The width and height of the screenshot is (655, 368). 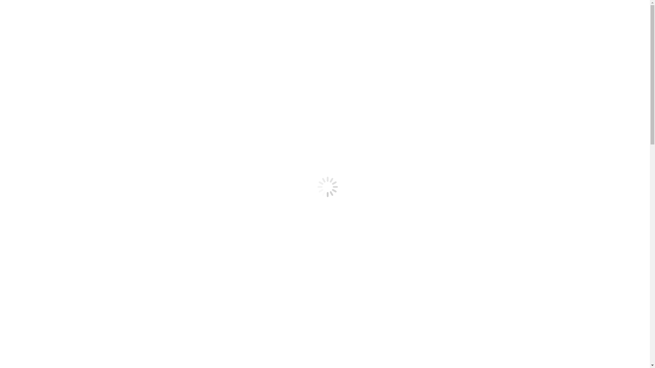 I want to click on Employment Opportunities, so click(x=60, y=177).